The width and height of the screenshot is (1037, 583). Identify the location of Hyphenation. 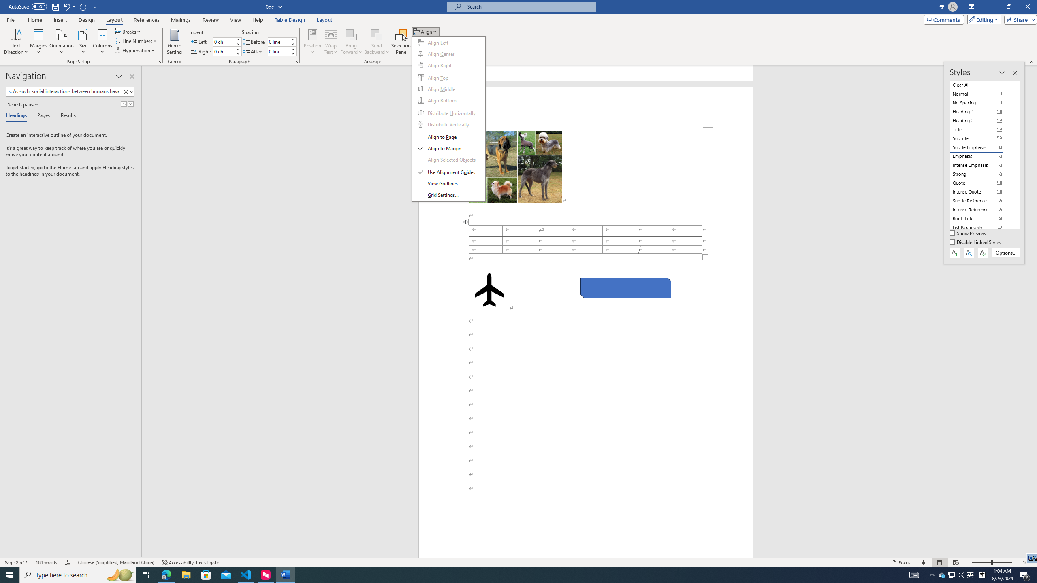
(135, 50).